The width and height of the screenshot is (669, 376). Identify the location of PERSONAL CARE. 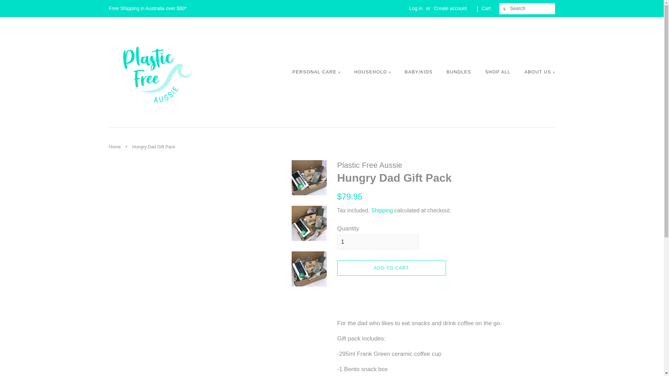
(320, 72).